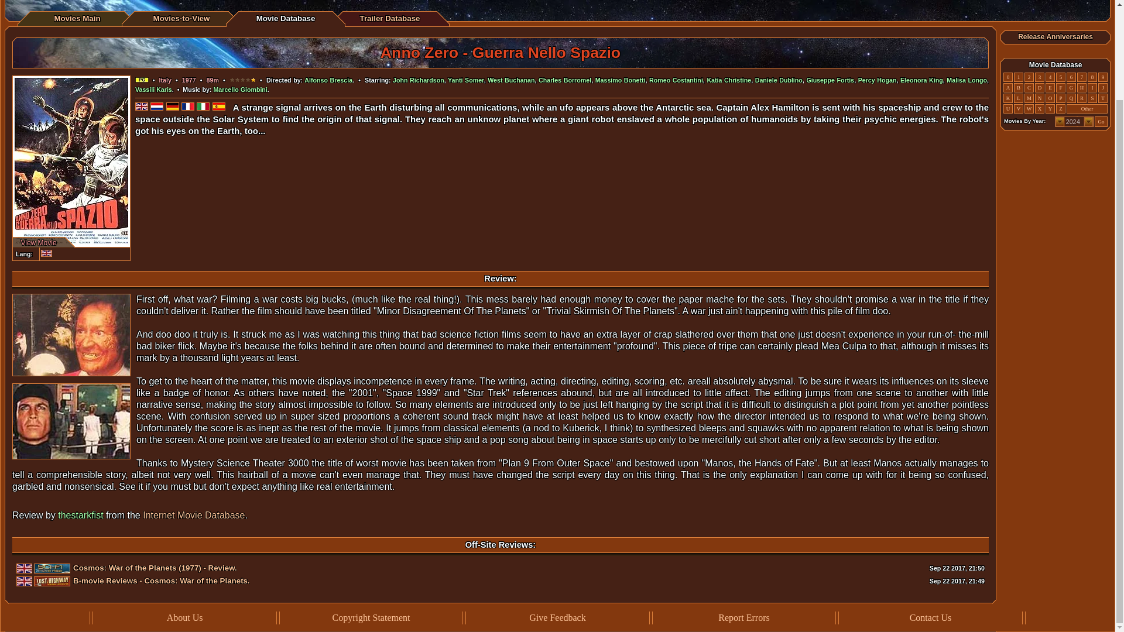 This screenshot has width=1124, height=632. What do you see at coordinates (389, 18) in the screenshot?
I see `Trailer Database` at bounding box center [389, 18].